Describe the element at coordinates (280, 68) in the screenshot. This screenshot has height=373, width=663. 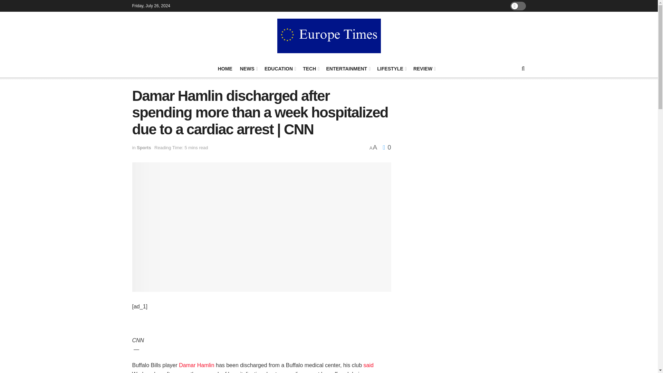
I see `EDUCATION` at that location.